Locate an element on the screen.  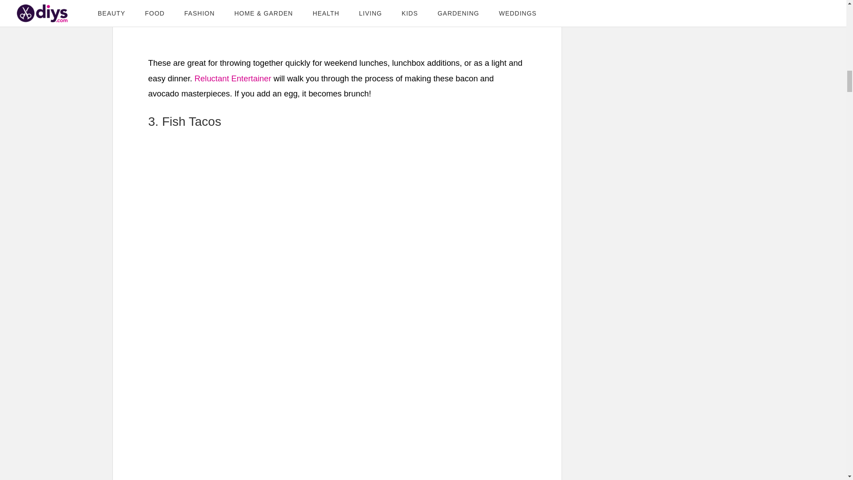
Reluctant Entertainer is located at coordinates (233, 78).